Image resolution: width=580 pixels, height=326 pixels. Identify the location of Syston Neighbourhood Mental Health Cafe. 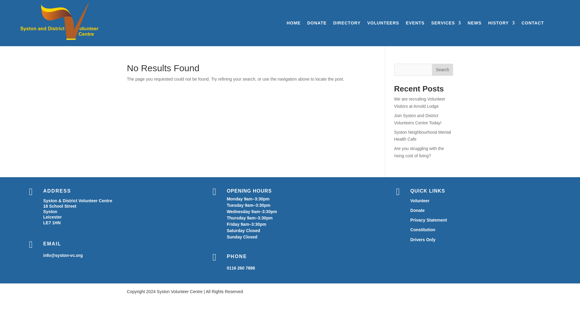
(423, 136).